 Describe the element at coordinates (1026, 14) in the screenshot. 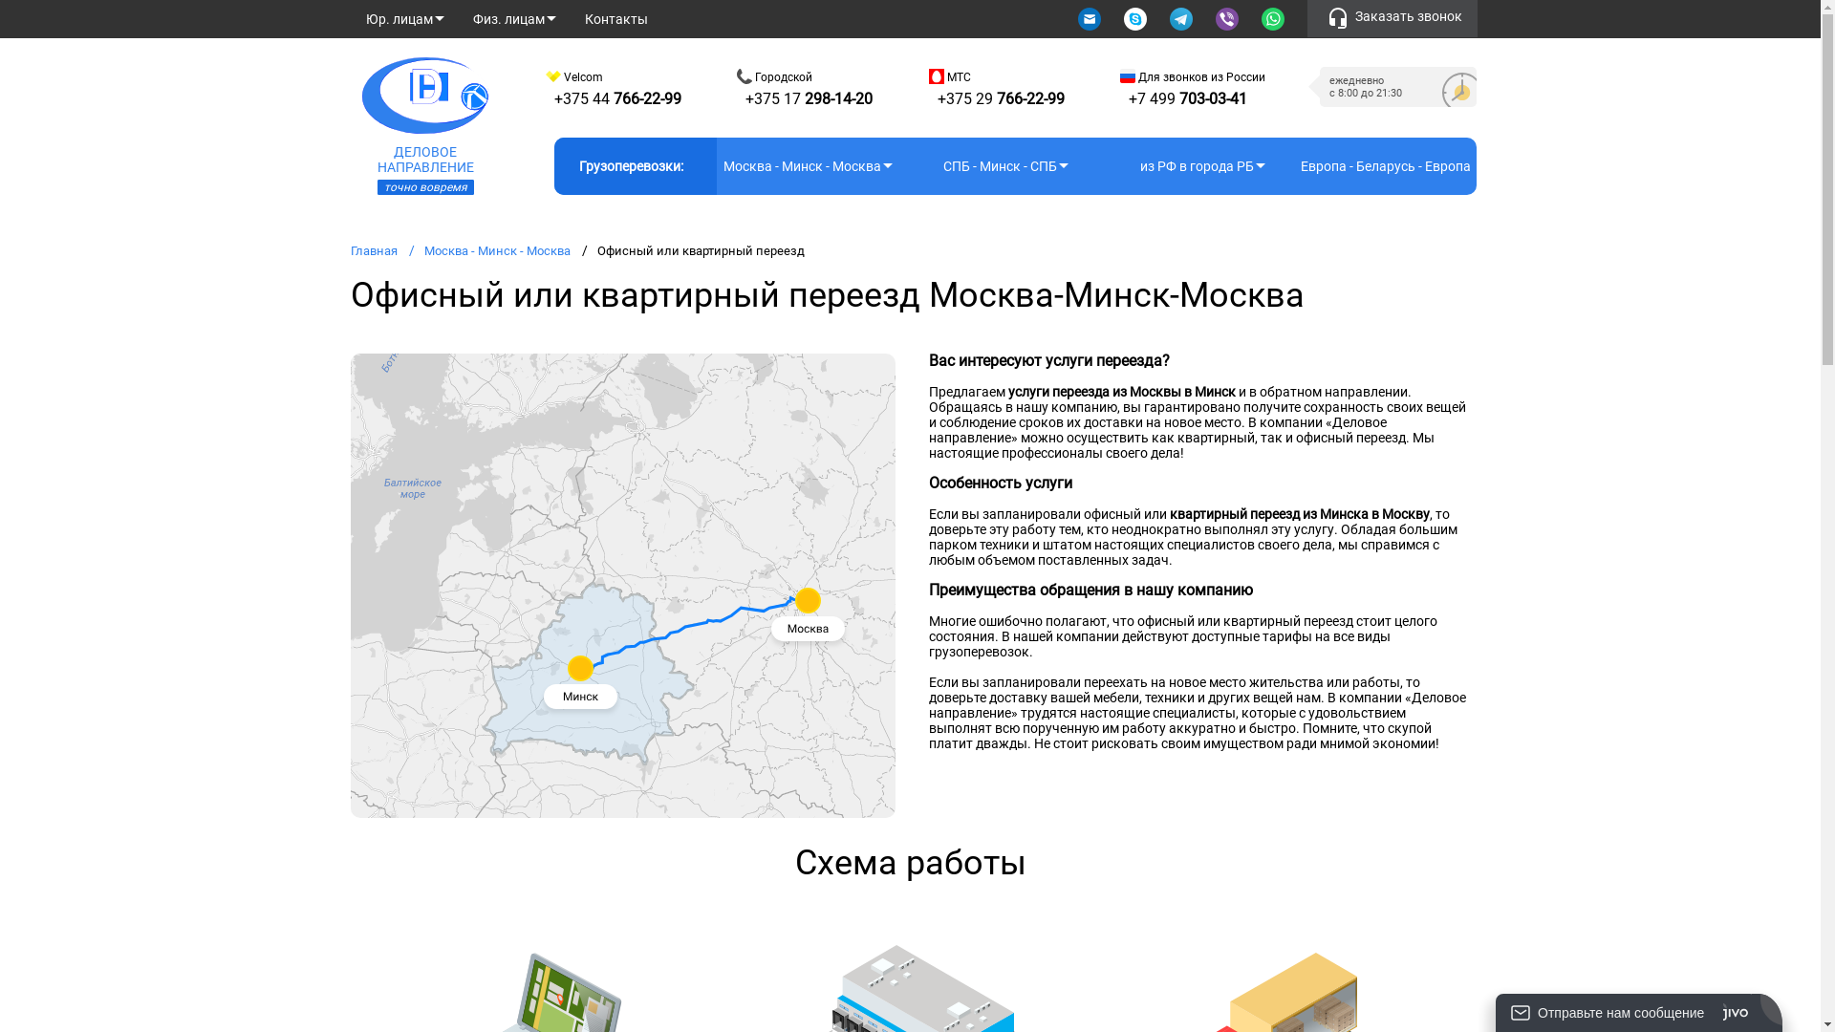

I see `+375 29 766-22-99` at that location.